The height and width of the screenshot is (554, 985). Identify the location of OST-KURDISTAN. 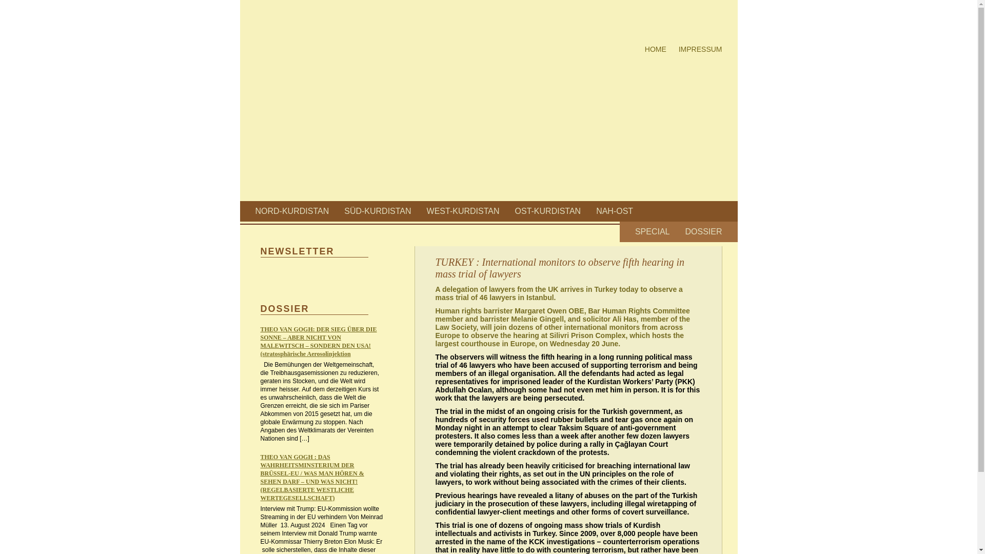
(548, 211).